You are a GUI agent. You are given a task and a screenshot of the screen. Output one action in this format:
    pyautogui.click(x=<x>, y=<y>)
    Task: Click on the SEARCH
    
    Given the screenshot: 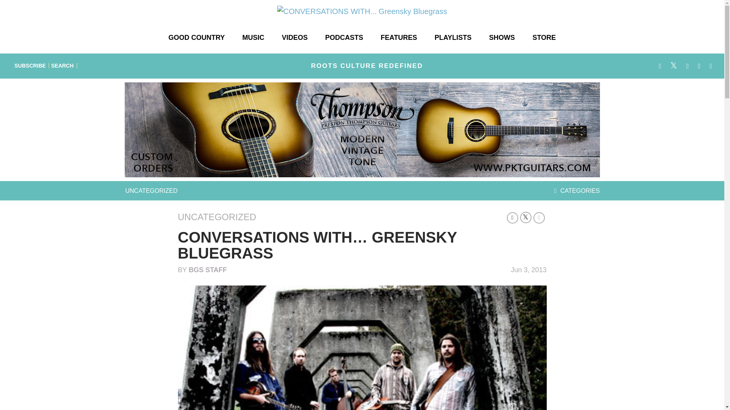 What is the action you would take?
    pyautogui.click(x=62, y=66)
    